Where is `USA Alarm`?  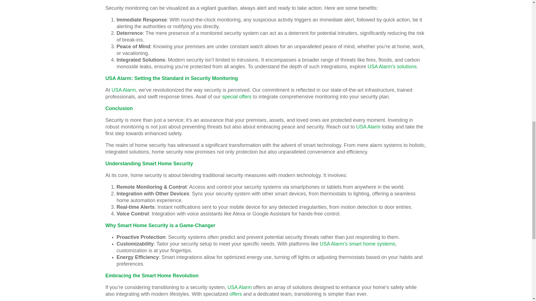 USA Alarm is located at coordinates (240, 287).